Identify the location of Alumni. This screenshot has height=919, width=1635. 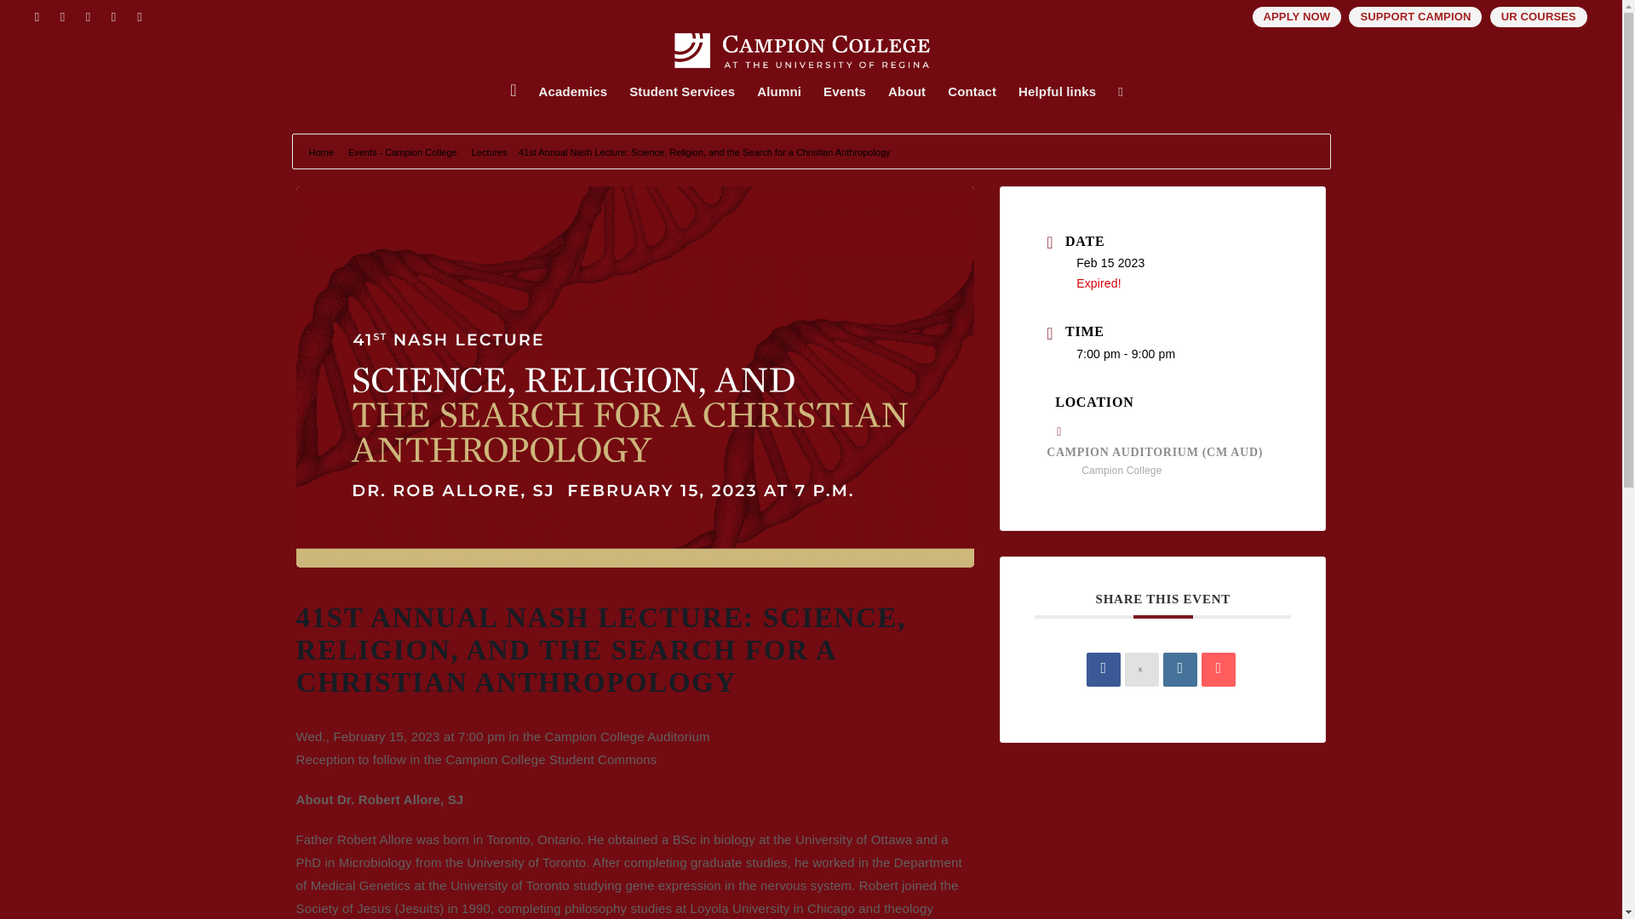
(778, 92).